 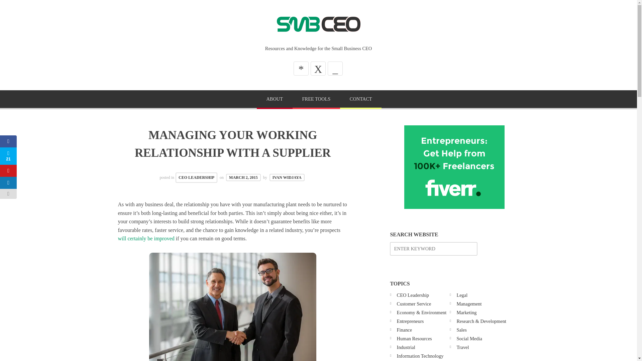 What do you see at coordinates (20, 7) in the screenshot?
I see `Search` at bounding box center [20, 7].